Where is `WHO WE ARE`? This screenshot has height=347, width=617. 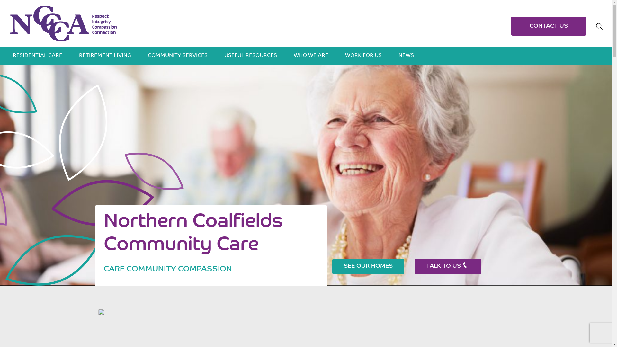
WHO WE ARE is located at coordinates (311, 56).